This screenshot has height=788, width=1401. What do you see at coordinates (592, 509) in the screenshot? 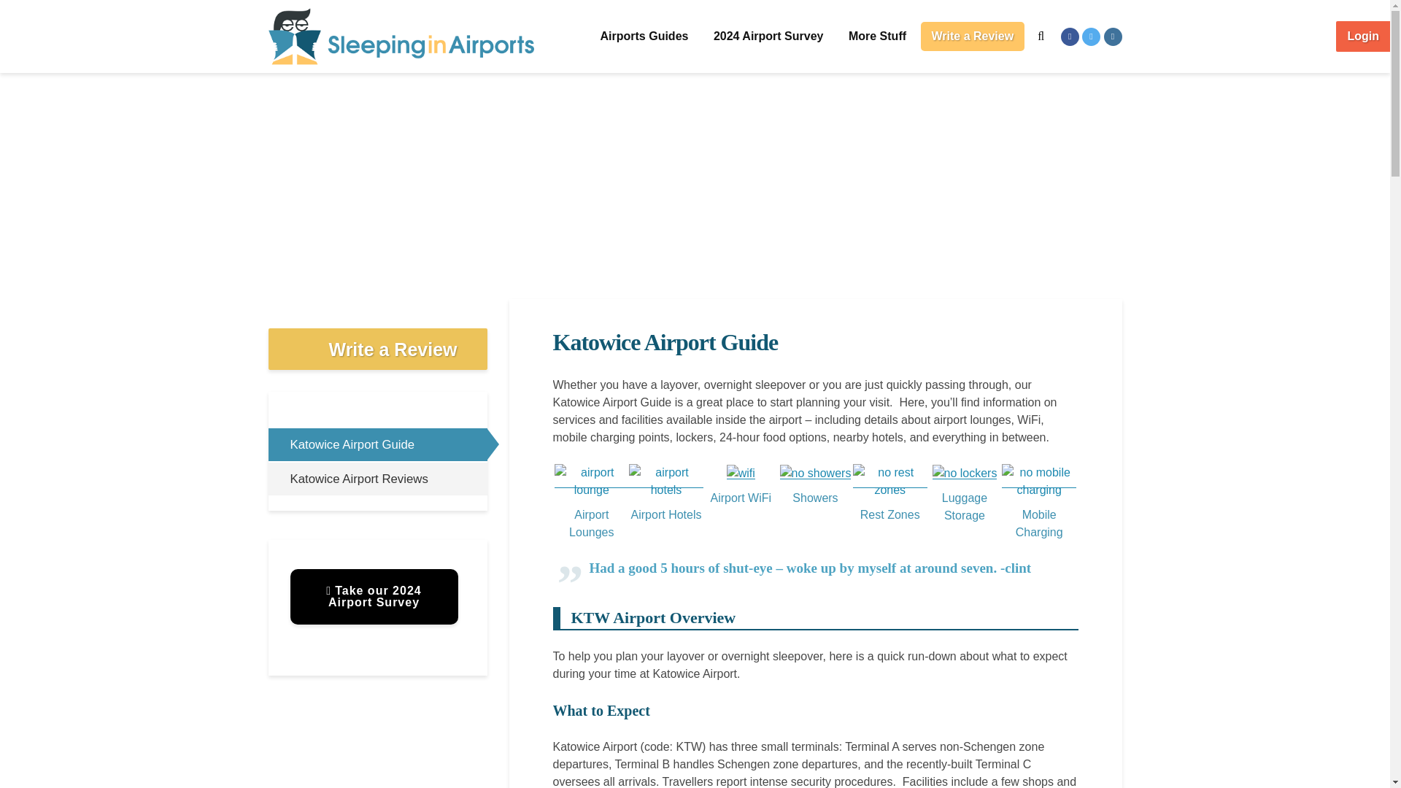
I see `Airport Lounges` at bounding box center [592, 509].